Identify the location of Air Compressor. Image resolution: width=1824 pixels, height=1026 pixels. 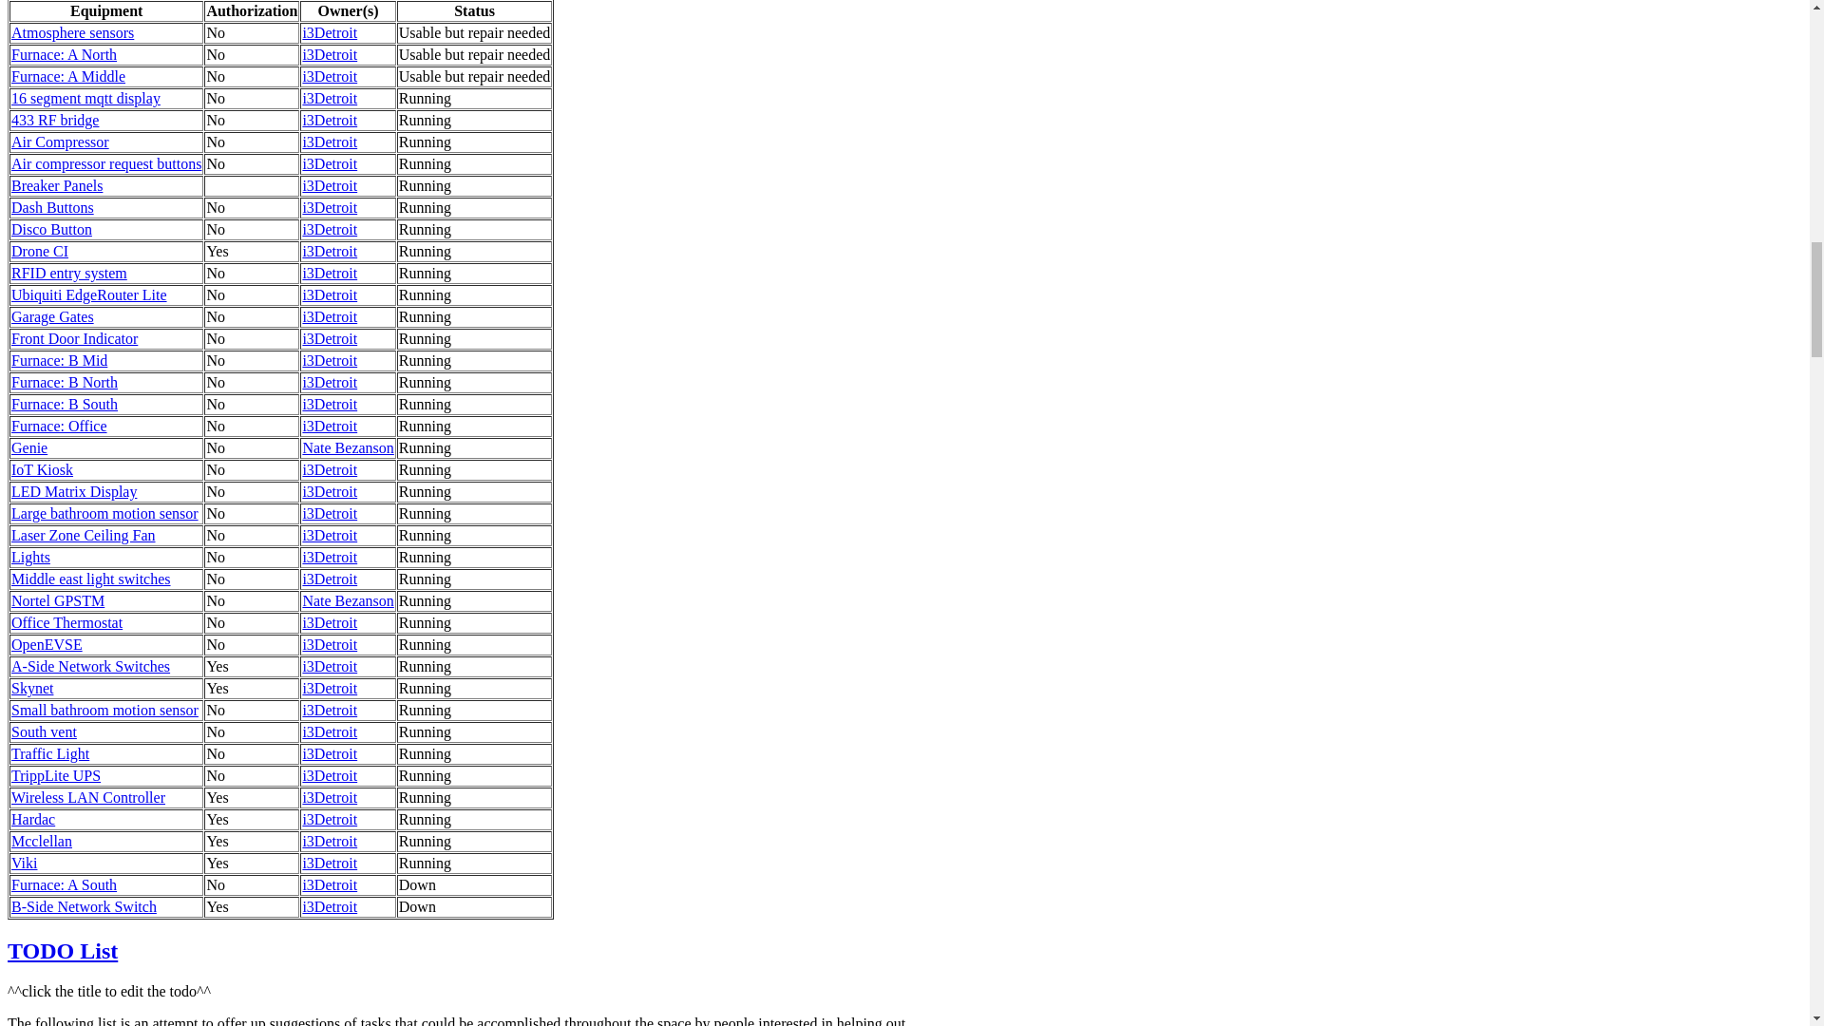
(60, 142).